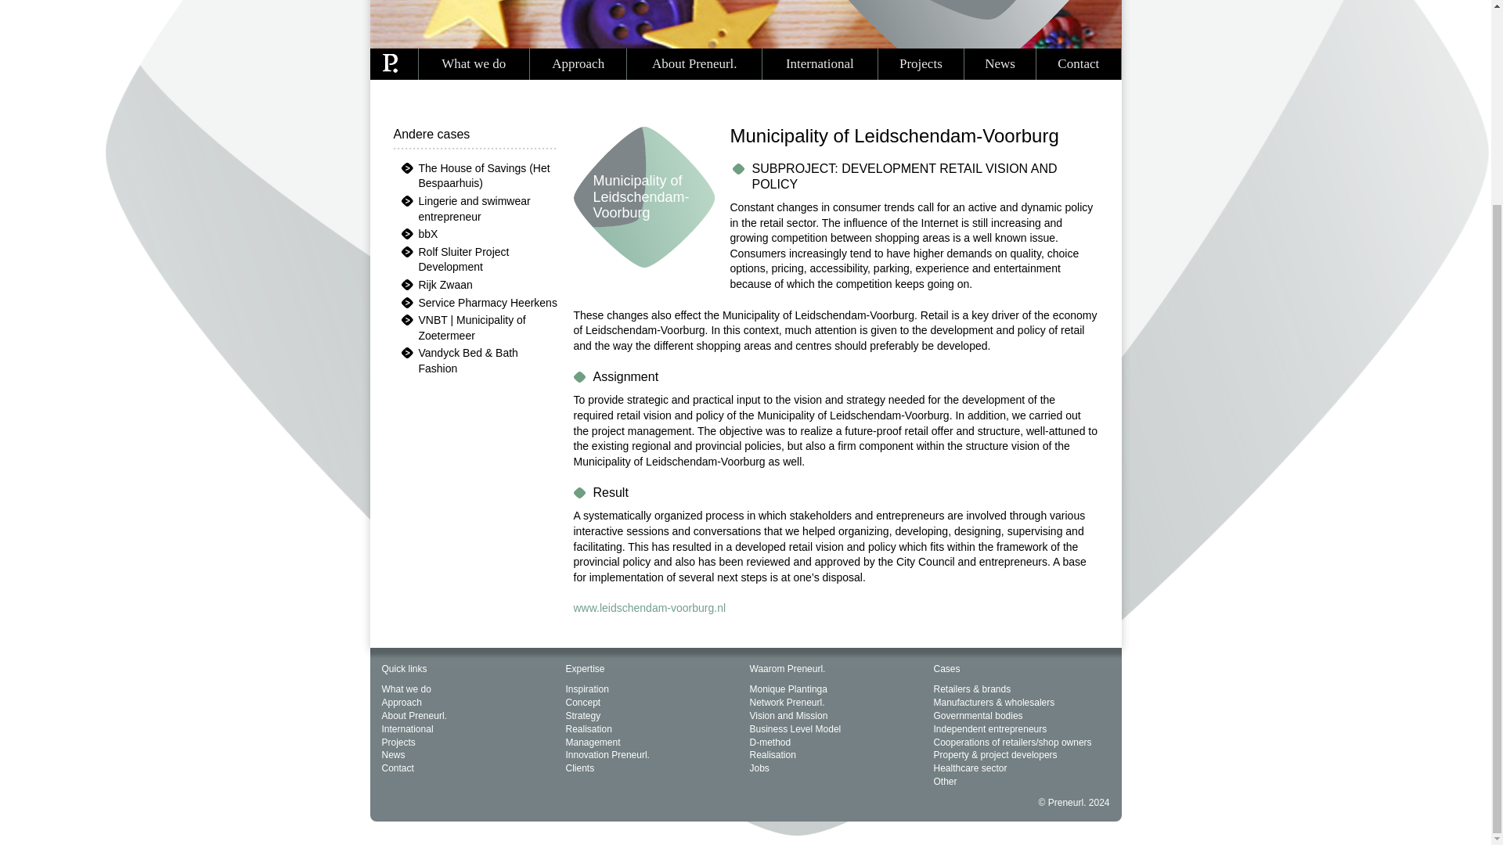 This screenshot has width=1503, height=845. What do you see at coordinates (921, 63) in the screenshot?
I see `Projects` at bounding box center [921, 63].